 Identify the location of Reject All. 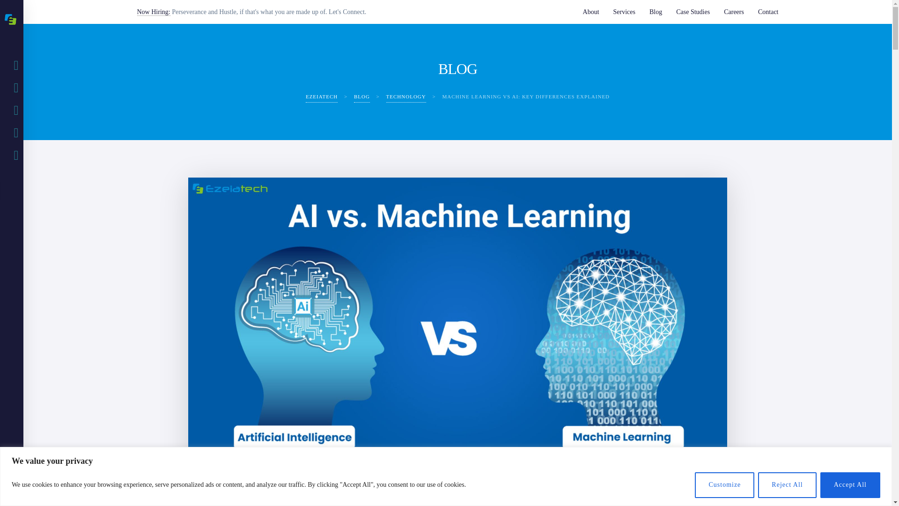
(787, 484).